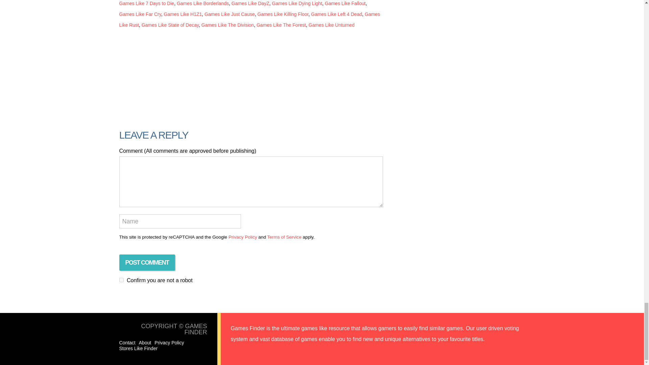  Describe the element at coordinates (336, 14) in the screenshot. I see `Games Like Left 4 Dead` at that location.